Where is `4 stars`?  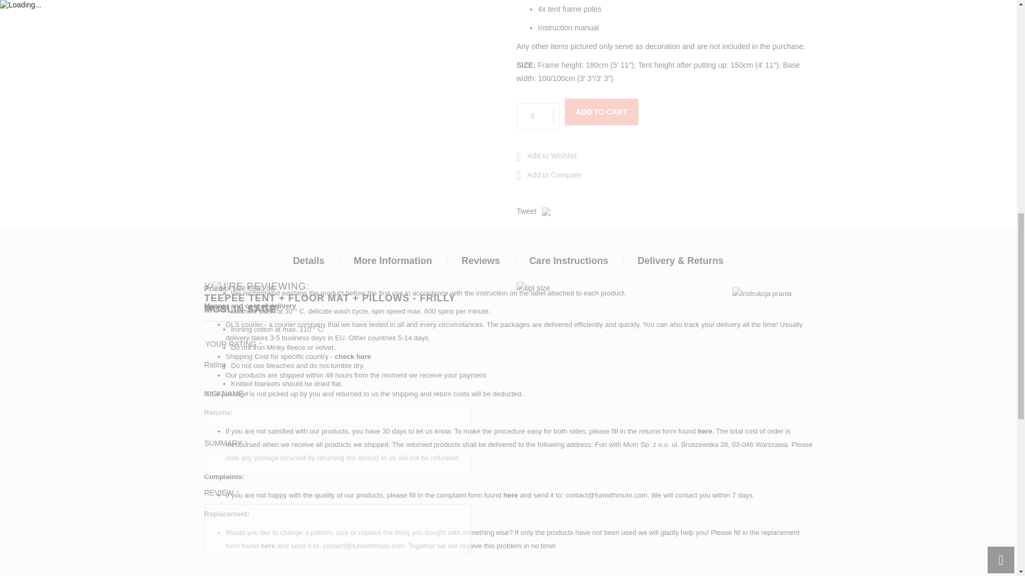
4 stars is located at coordinates (238, 365).